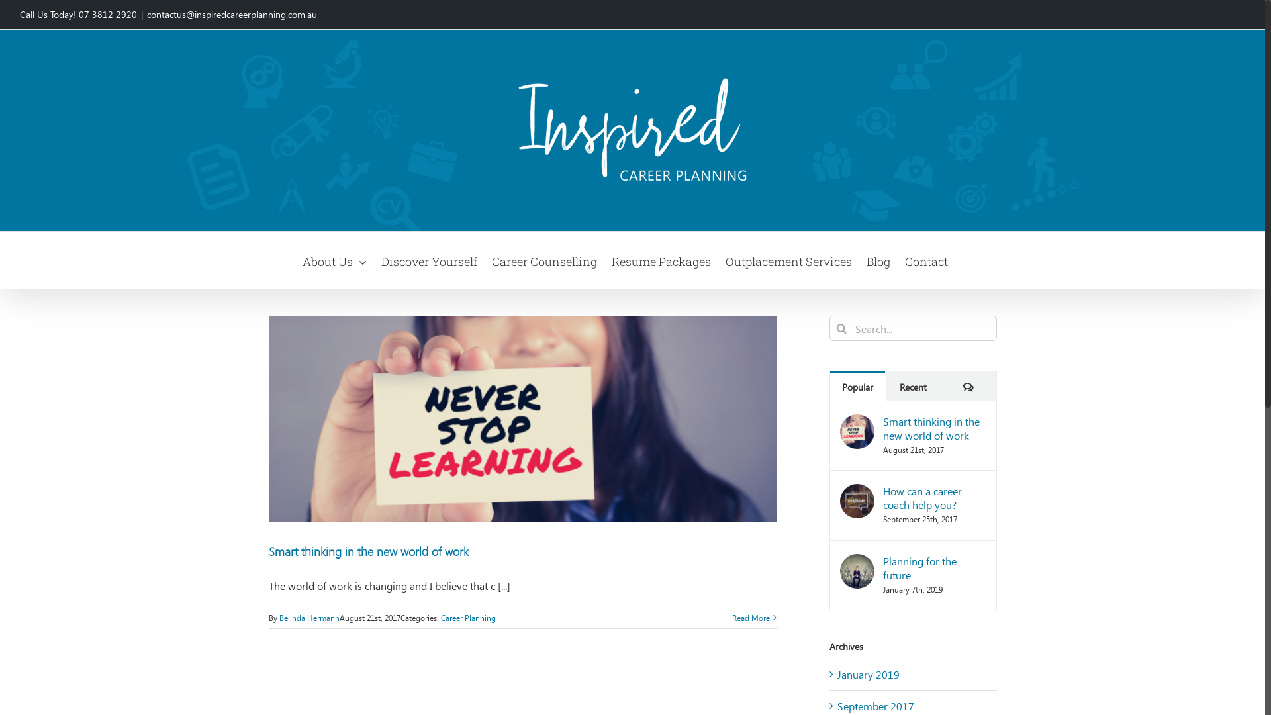  What do you see at coordinates (935, 568) in the screenshot?
I see `Planning for the future` at bounding box center [935, 568].